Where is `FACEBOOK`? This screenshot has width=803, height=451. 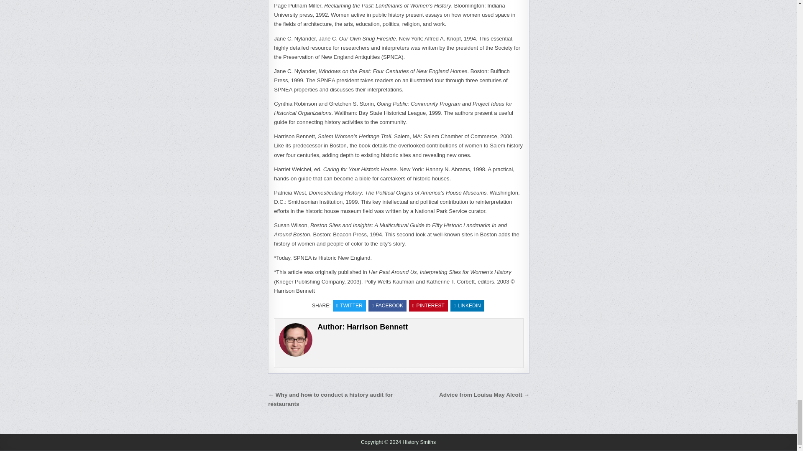
FACEBOOK is located at coordinates (387, 306).